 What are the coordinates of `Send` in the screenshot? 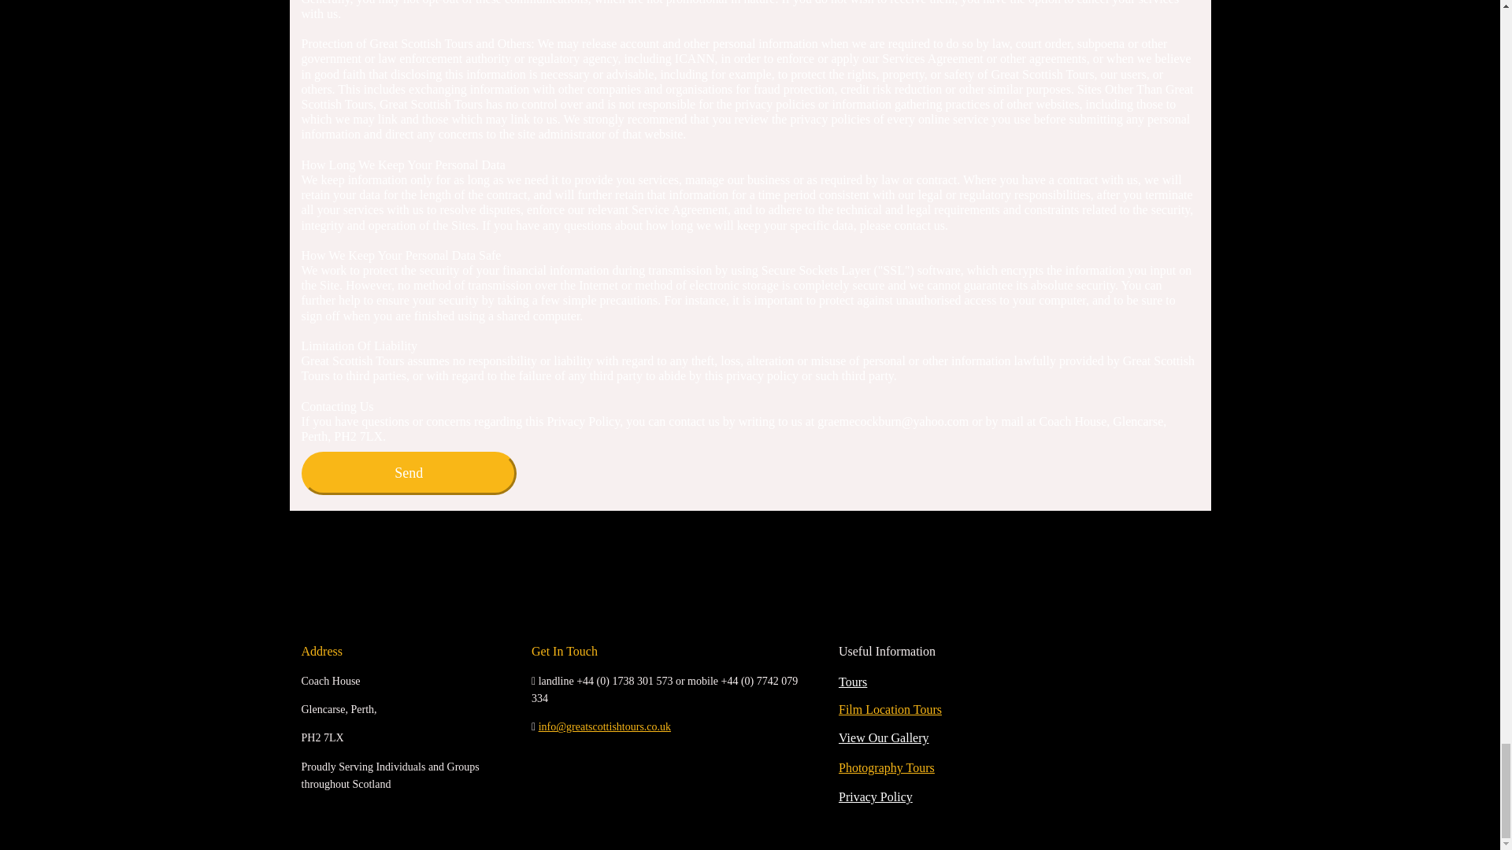 It's located at (409, 472).